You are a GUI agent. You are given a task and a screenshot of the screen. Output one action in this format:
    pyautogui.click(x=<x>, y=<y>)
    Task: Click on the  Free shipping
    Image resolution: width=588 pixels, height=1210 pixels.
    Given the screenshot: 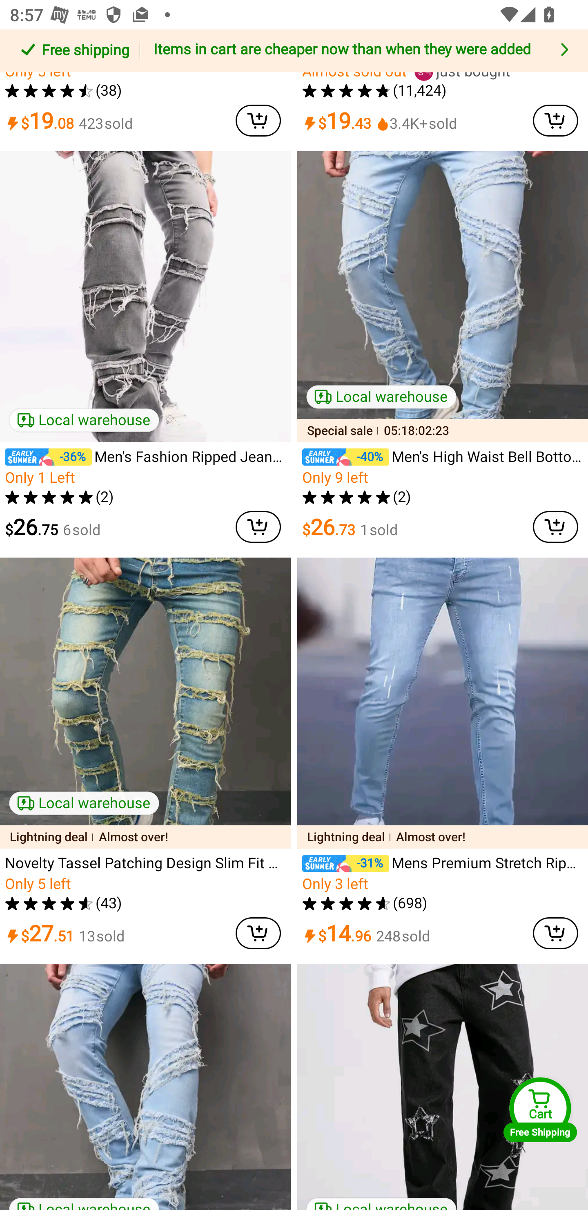 What is the action you would take?
    pyautogui.click(x=72, y=51)
    